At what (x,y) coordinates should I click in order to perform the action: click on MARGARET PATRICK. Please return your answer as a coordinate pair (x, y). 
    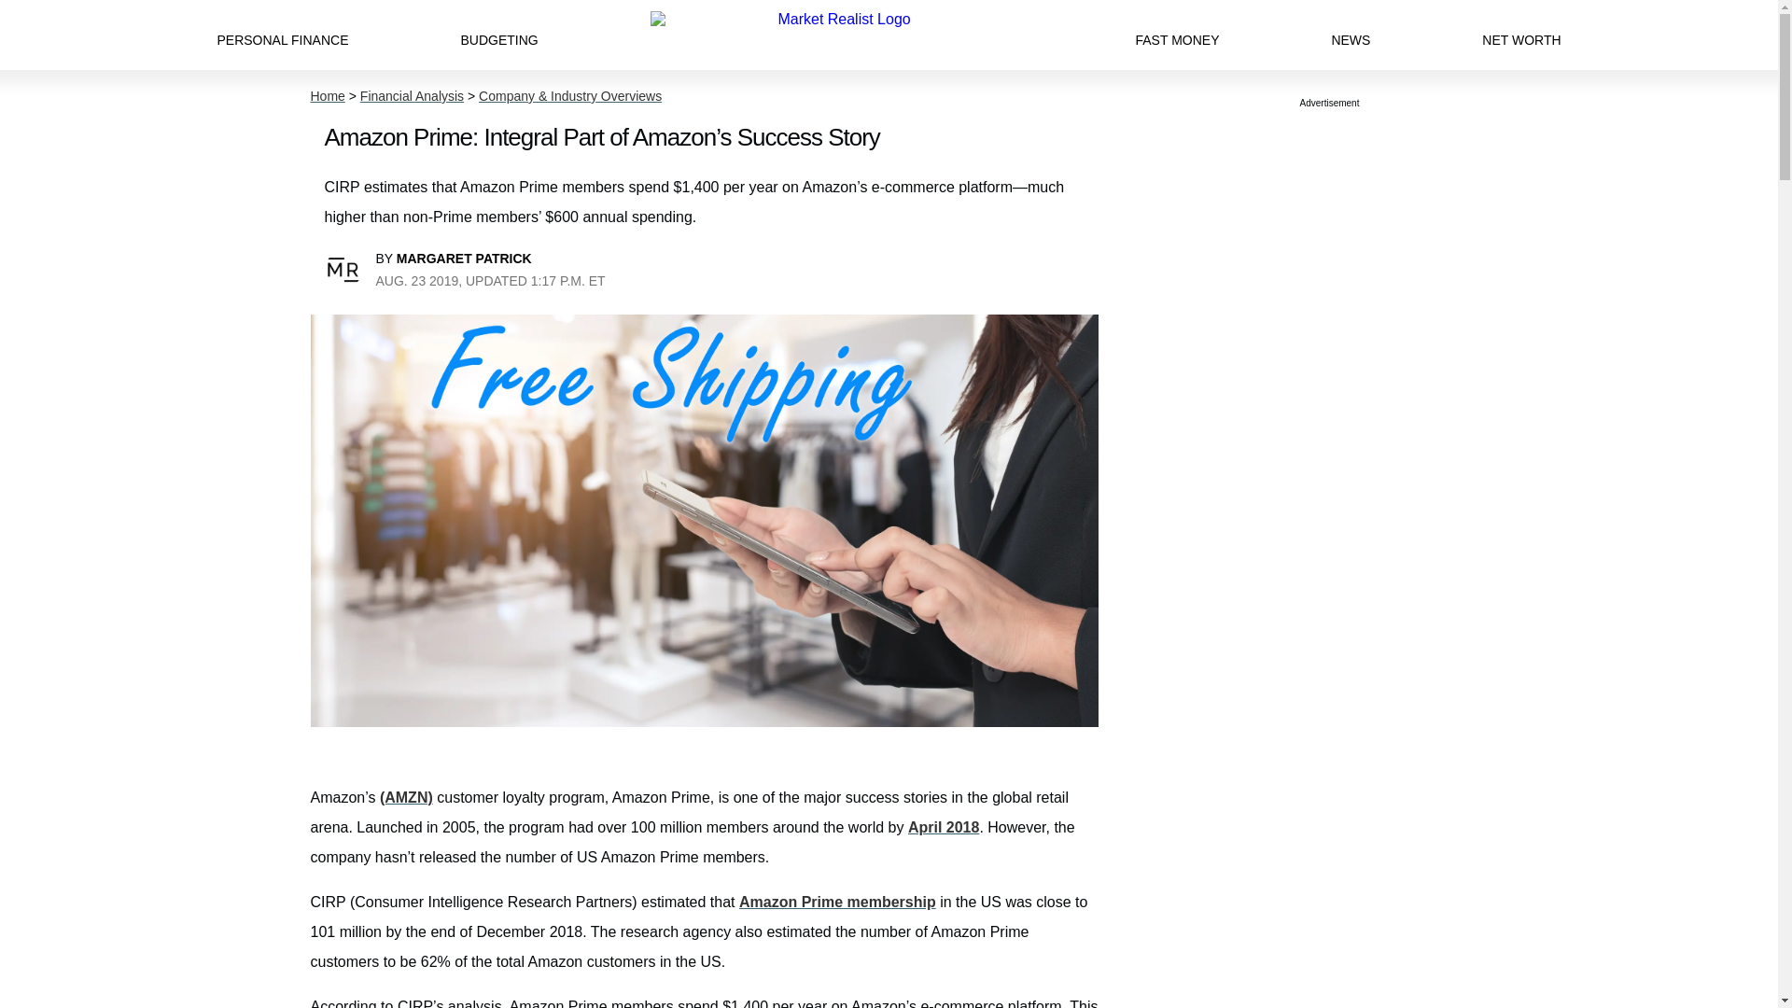
    Looking at the image, I should click on (464, 258).